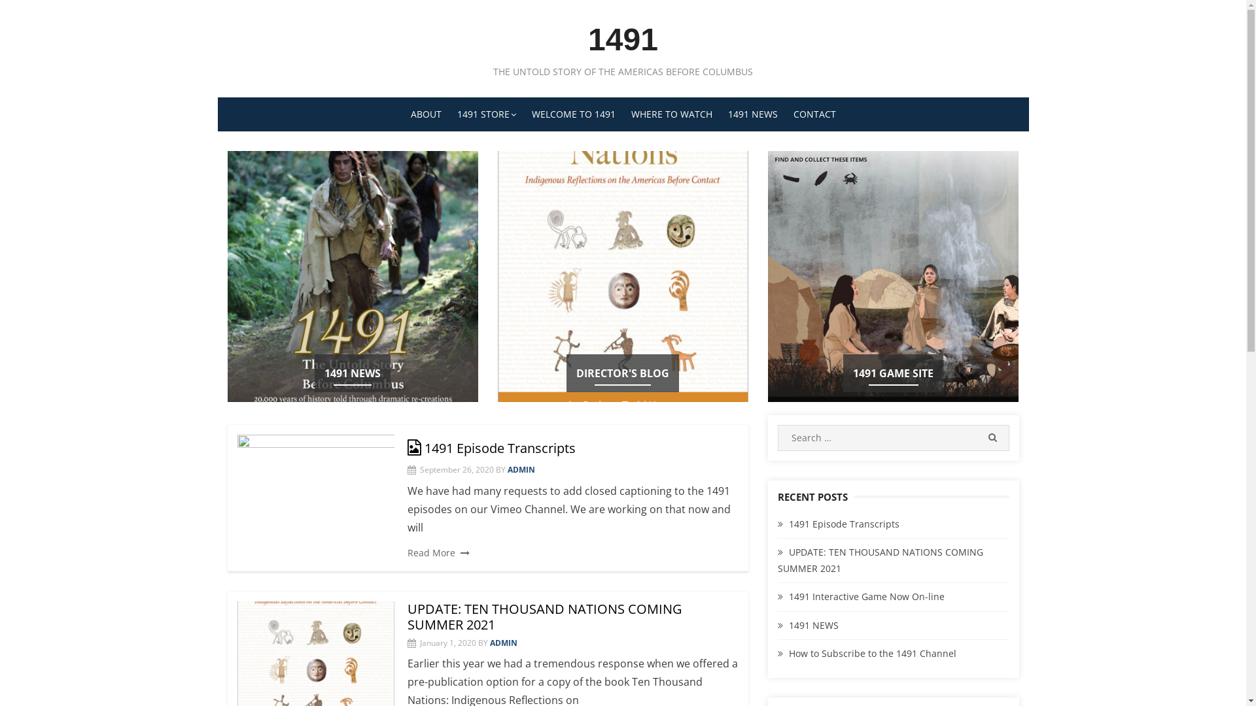  Describe the element at coordinates (217, 0) in the screenshot. I see `Skip to content` at that location.